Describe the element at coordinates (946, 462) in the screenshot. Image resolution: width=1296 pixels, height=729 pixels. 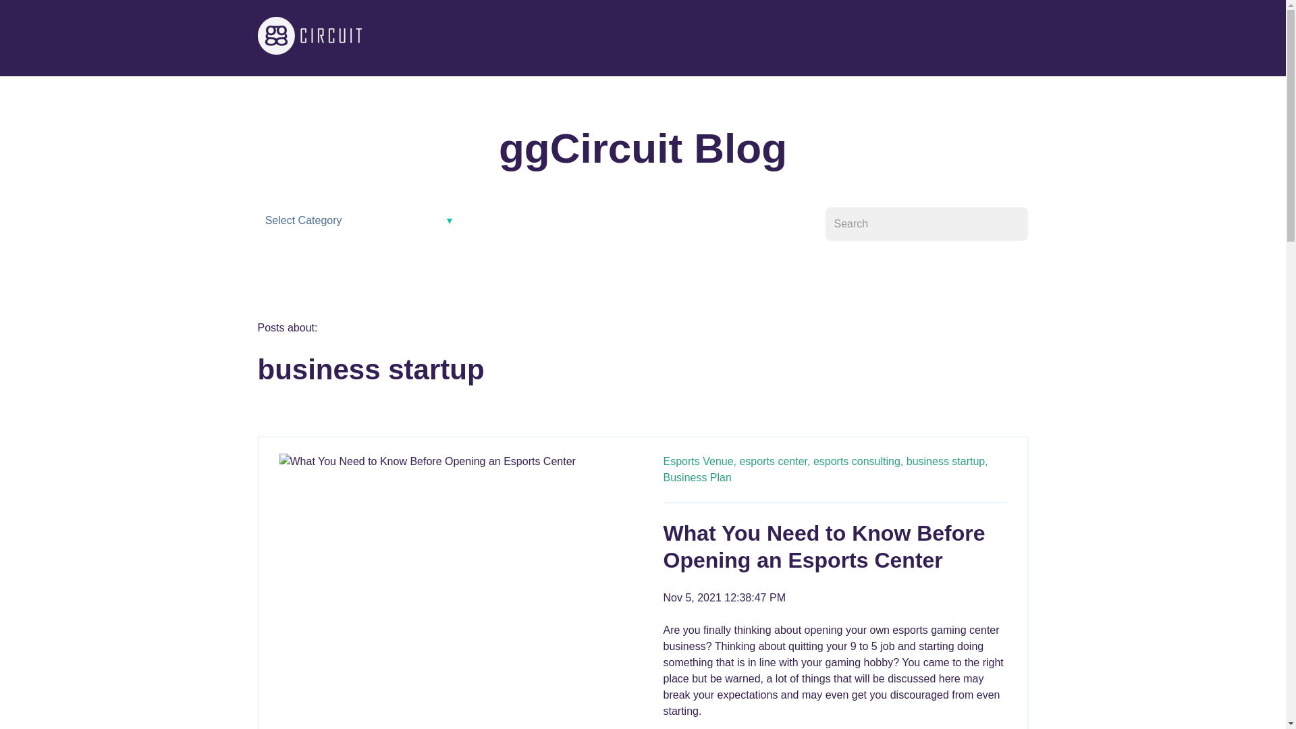
I see `business startup,` at that location.